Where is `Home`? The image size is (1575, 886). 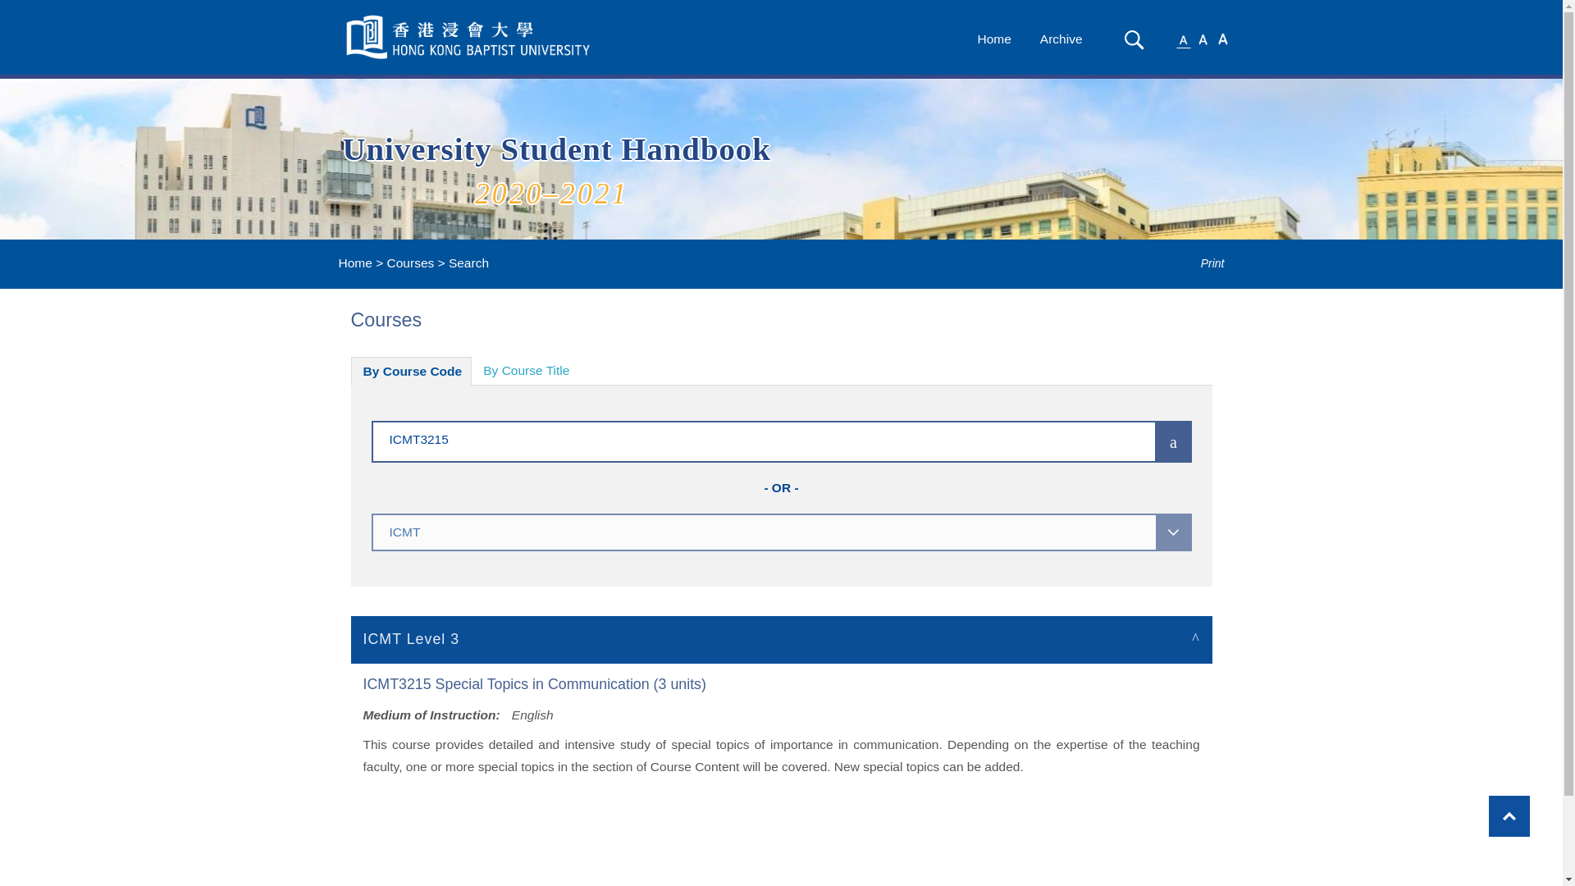 Home is located at coordinates (354, 263).